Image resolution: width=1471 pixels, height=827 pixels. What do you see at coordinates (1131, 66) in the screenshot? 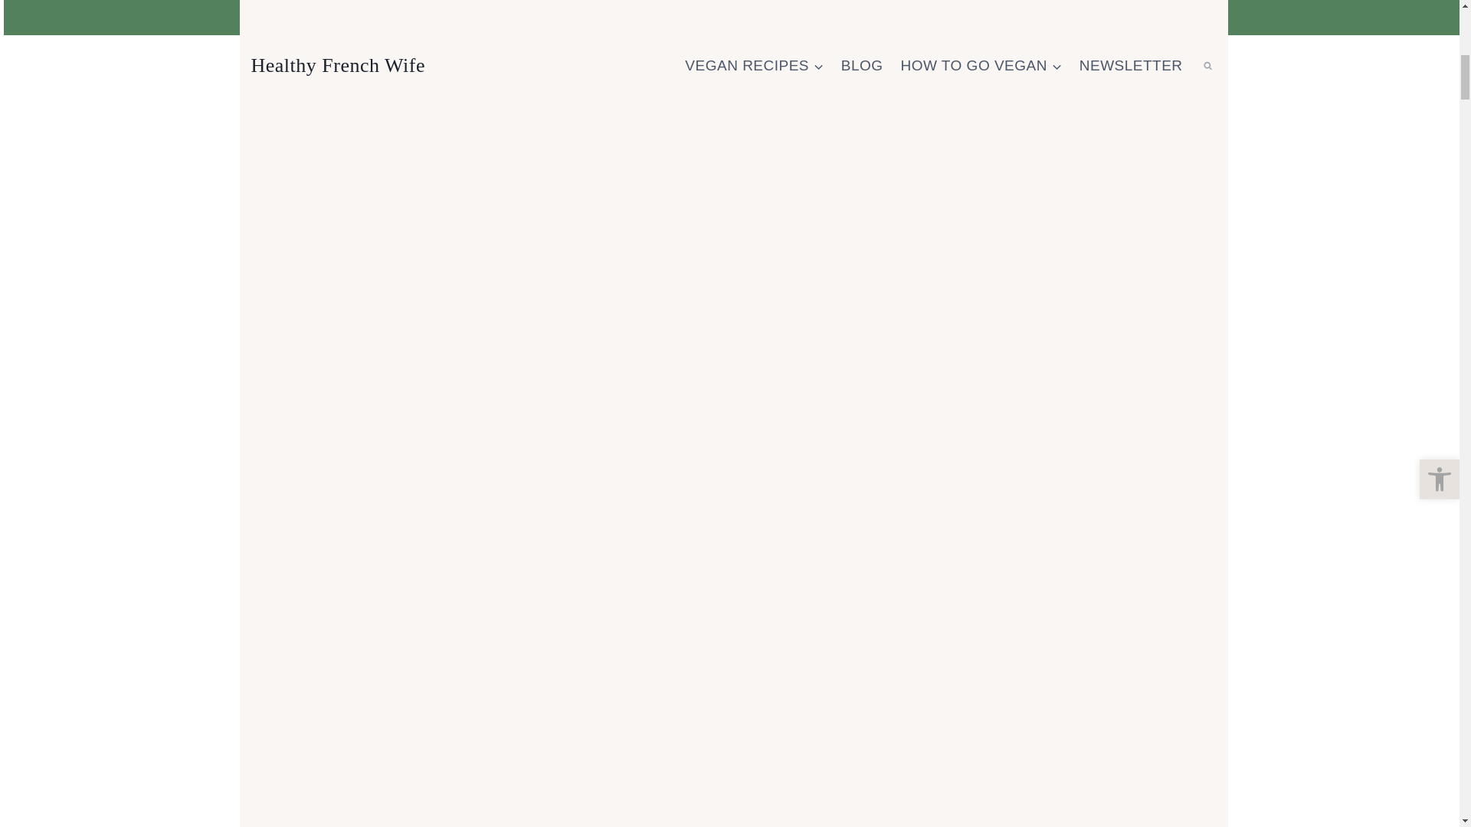
I see `NEWSLETTER` at bounding box center [1131, 66].